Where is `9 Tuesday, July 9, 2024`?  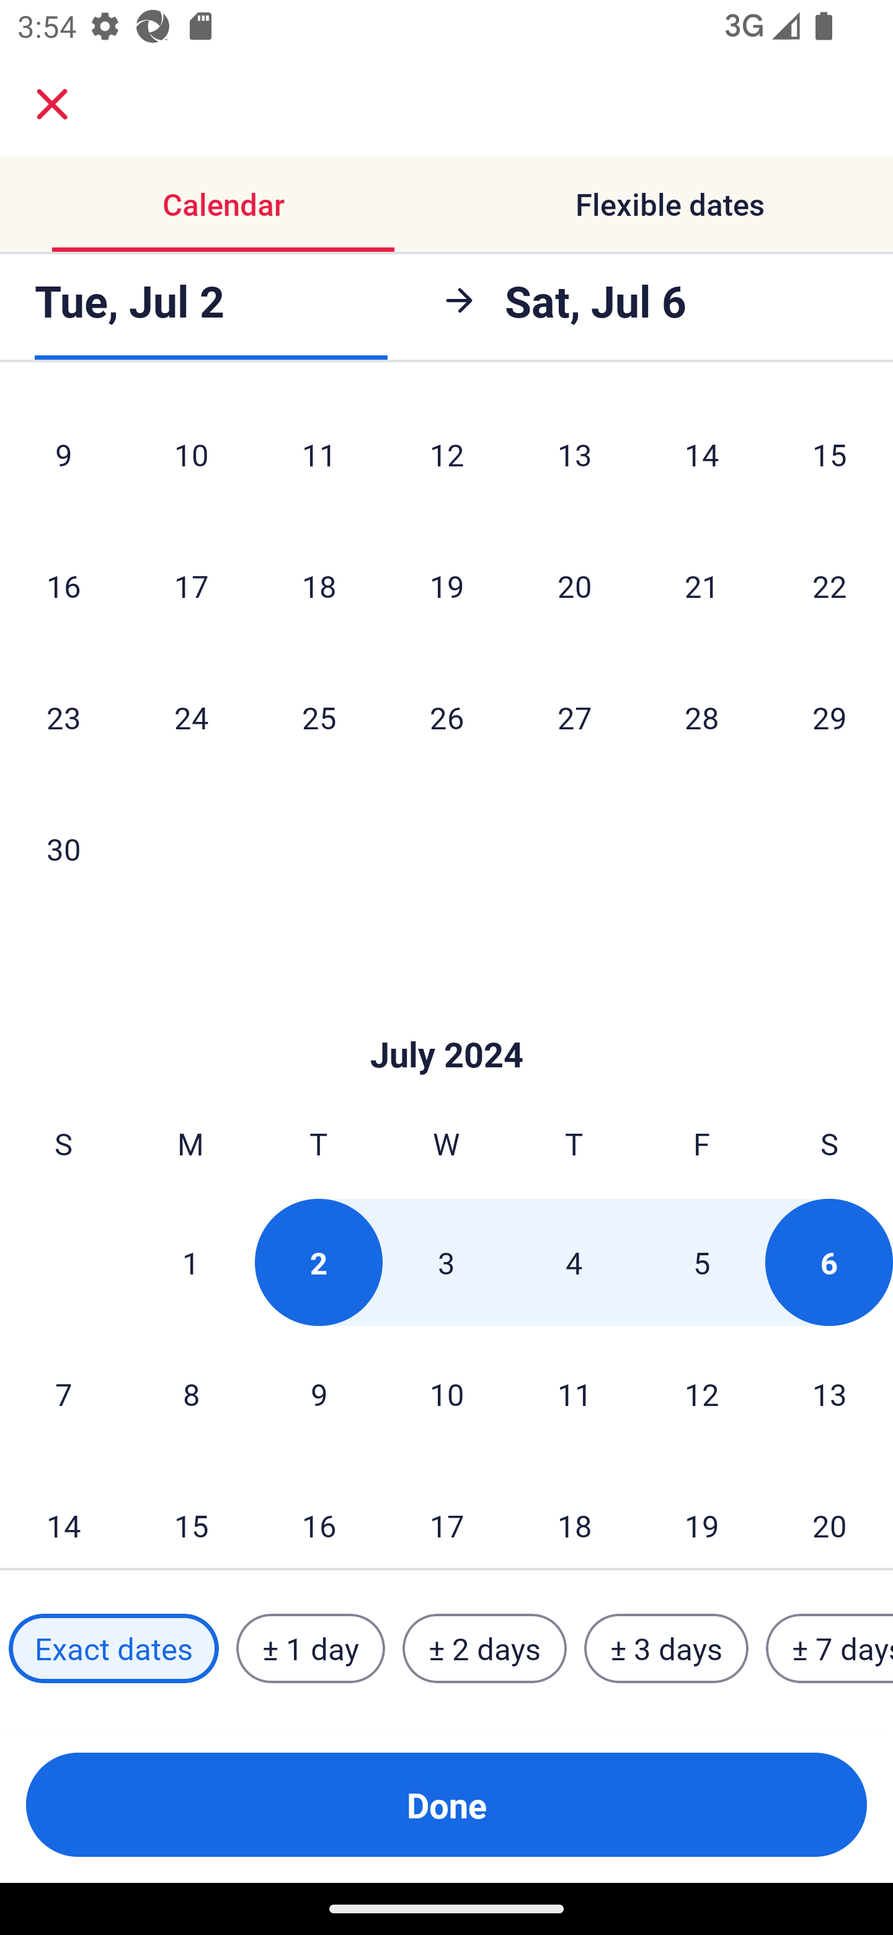 9 Tuesday, July 9, 2024 is located at coordinates (319, 1394).